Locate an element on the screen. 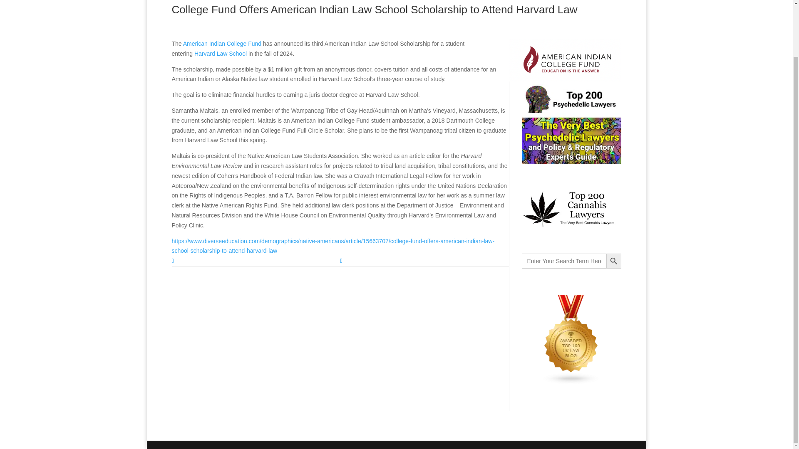 The width and height of the screenshot is (799, 449). Screenshot 2024-02-11 at 3.58.43 pm is located at coordinates (564, 60).